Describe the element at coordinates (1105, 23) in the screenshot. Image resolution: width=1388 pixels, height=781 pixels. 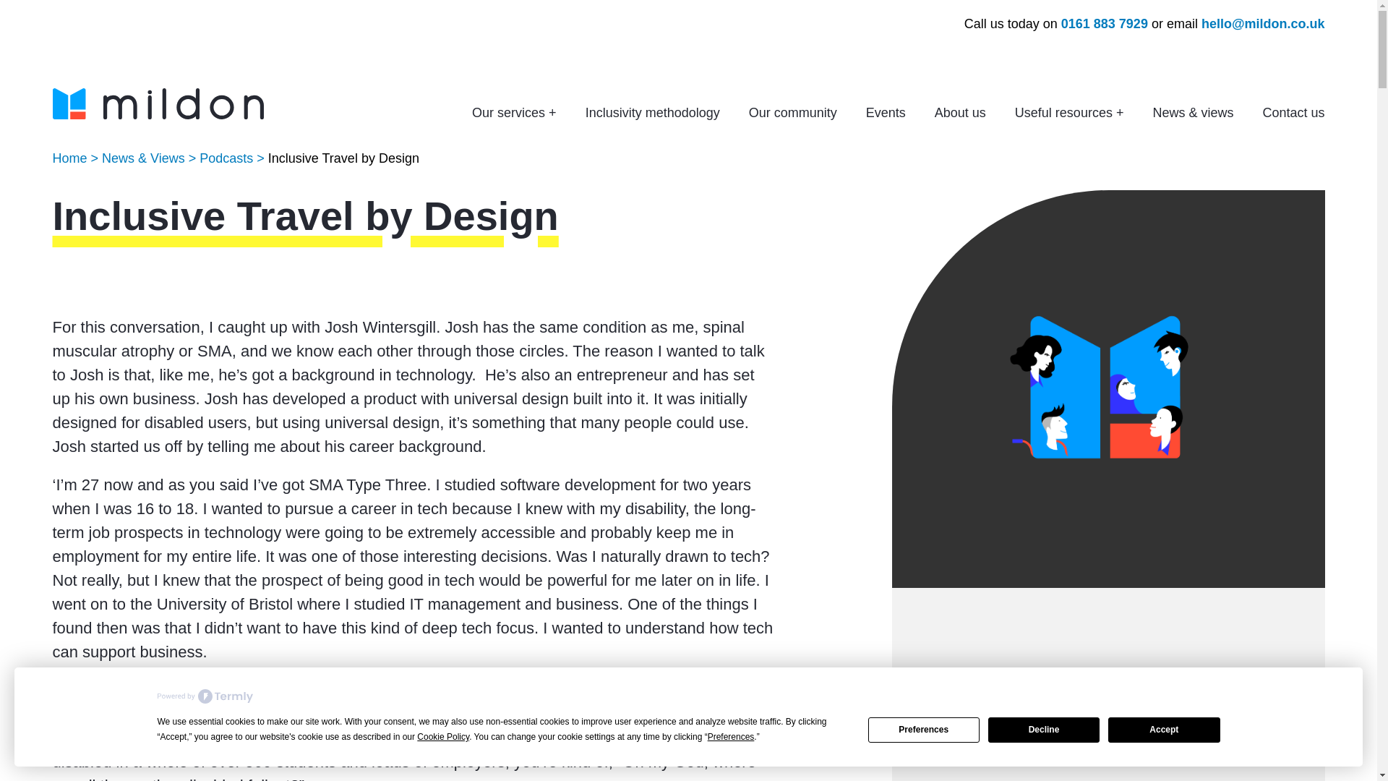
I see `0161 883 7929` at that location.